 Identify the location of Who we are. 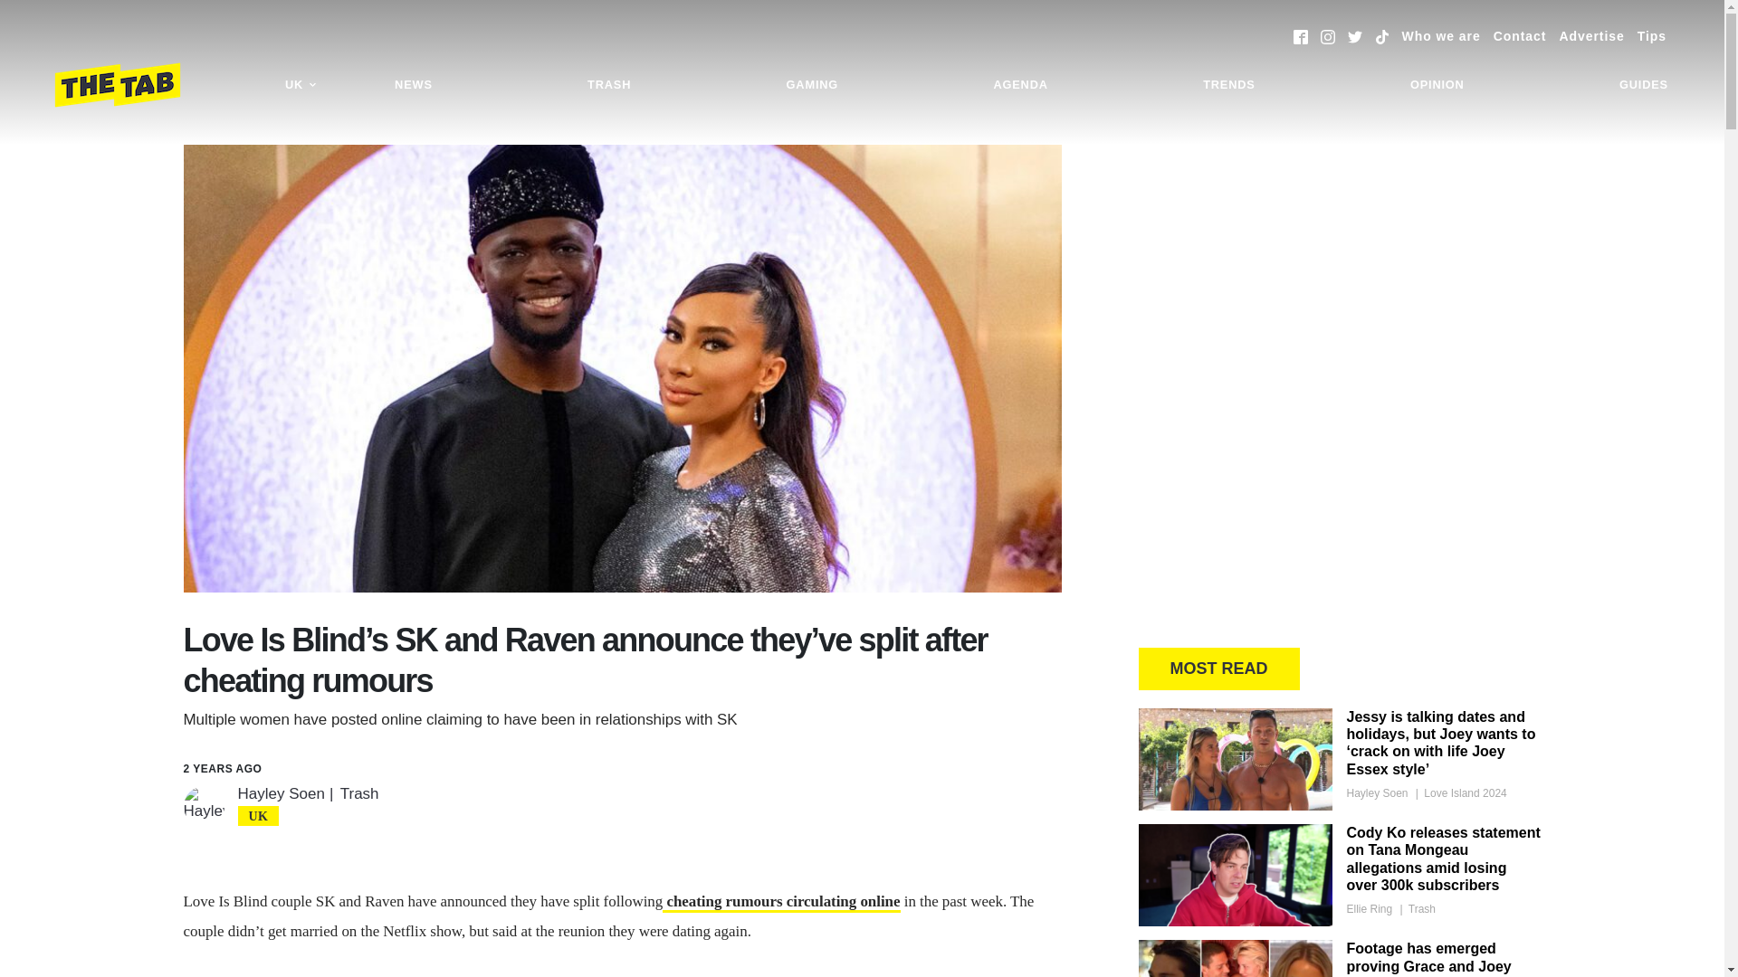
(1441, 36).